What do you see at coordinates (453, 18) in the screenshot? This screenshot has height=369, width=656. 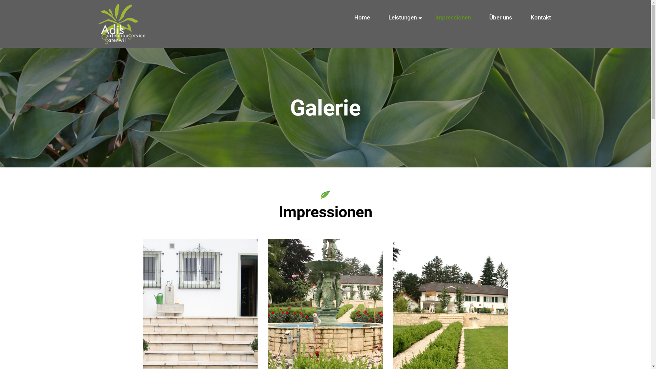 I see `Impressionen` at bounding box center [453, 18].